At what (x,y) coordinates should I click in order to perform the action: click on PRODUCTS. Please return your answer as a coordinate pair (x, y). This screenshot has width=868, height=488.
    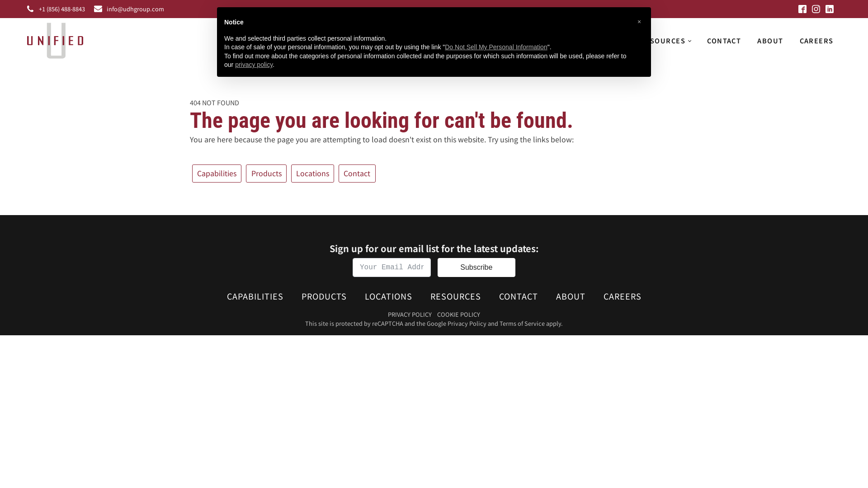
    Looking at the image, I should click on (546, 41).